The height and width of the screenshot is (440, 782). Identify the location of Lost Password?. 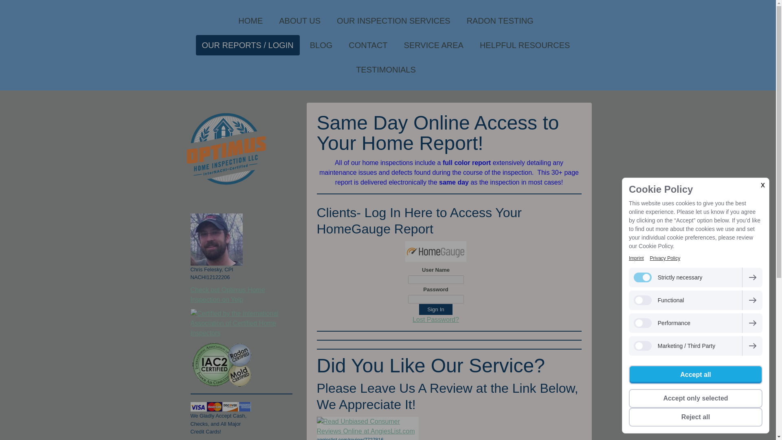
(436, 319).